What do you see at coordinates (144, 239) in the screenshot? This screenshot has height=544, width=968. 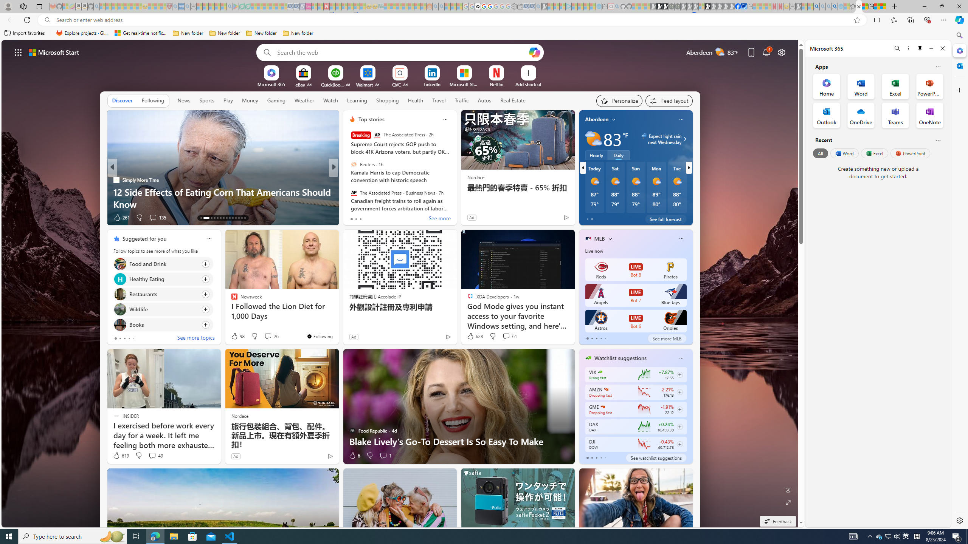 I see `Suggested for you` at bounding box center [144, 239].